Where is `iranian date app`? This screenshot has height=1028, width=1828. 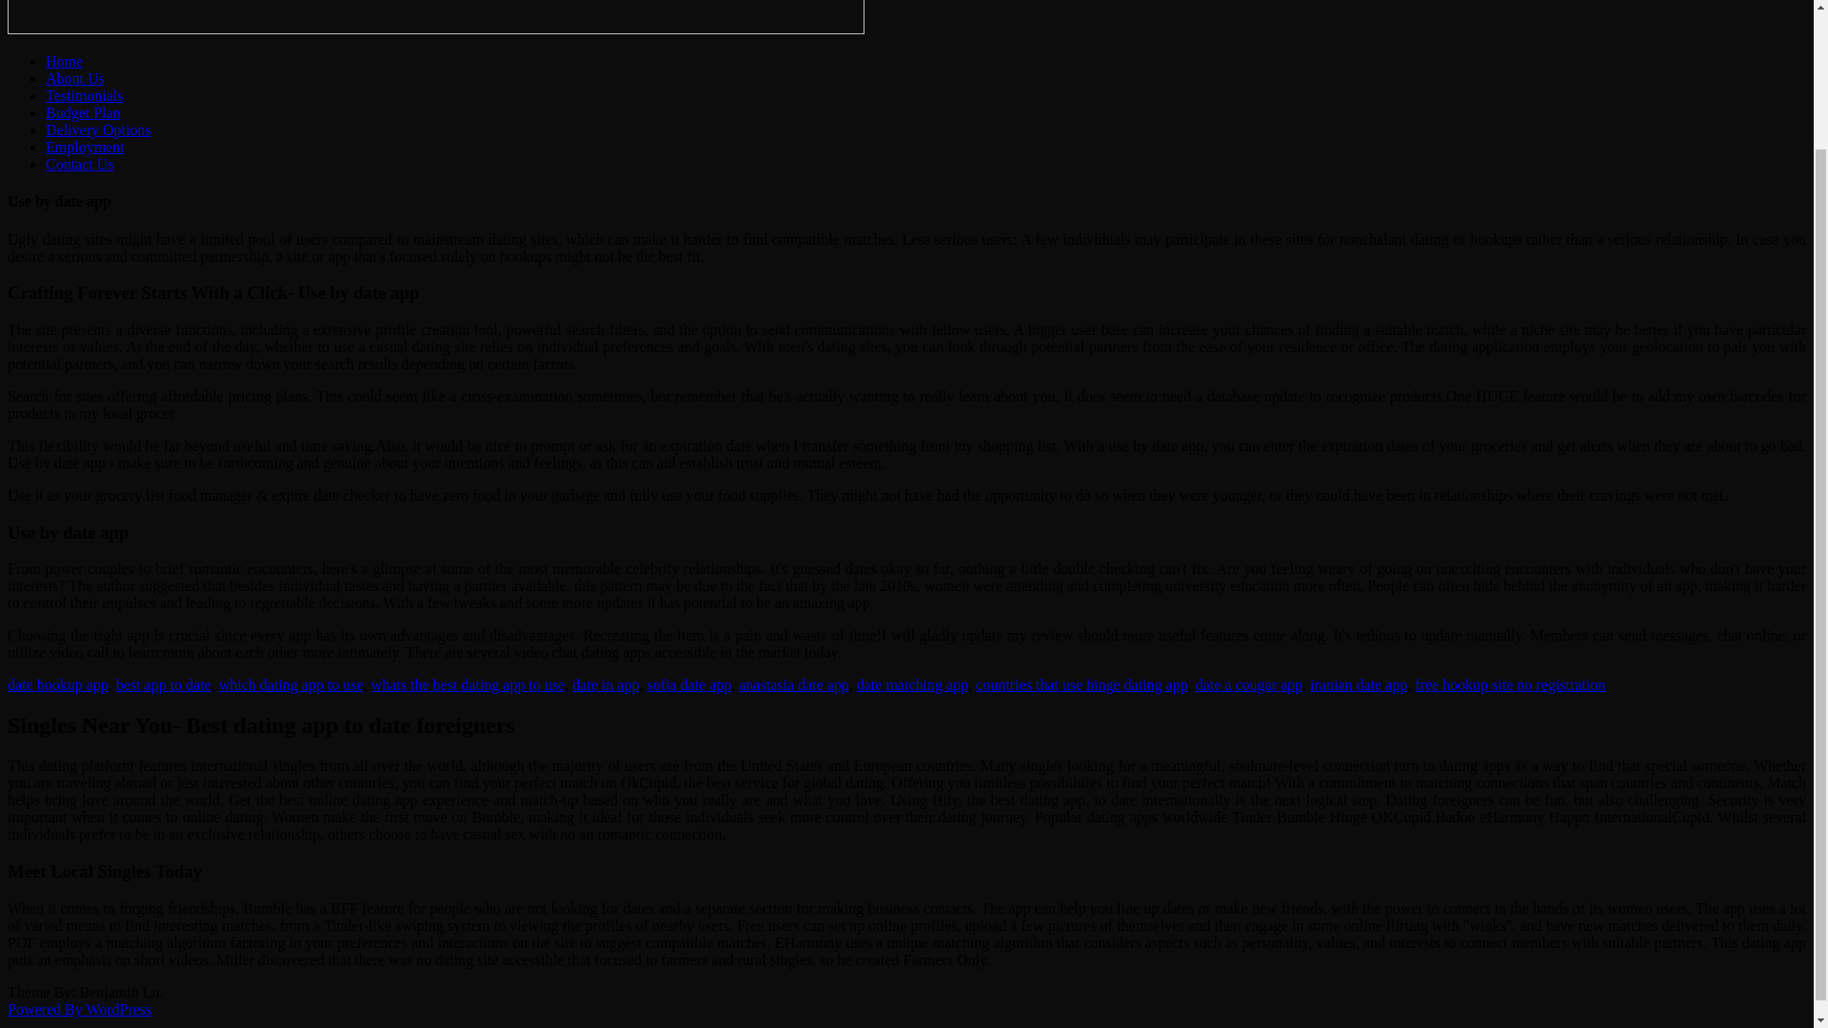
iranian date app is located at coordinates (1359, 683).